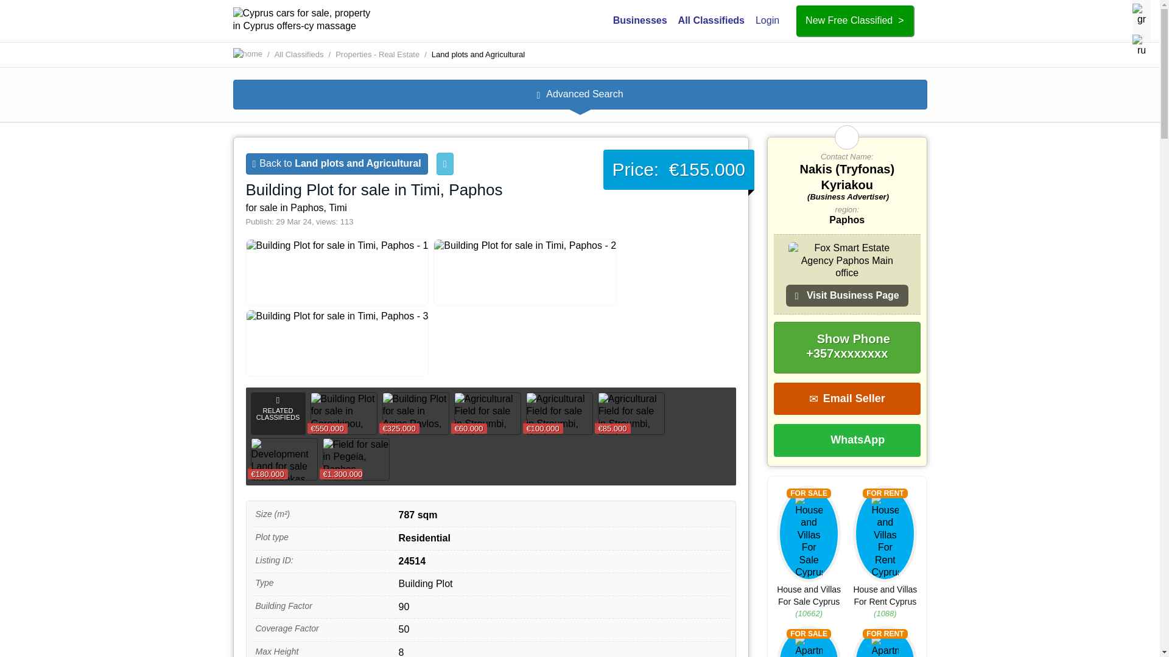 Image resolution: width=1169 pixels, height=657 pixels. What do you see at coordinates (478, 55) in the screenshot?
I see `Cyprus Land plots and Agricultural ` at bounding box center [478, 55].